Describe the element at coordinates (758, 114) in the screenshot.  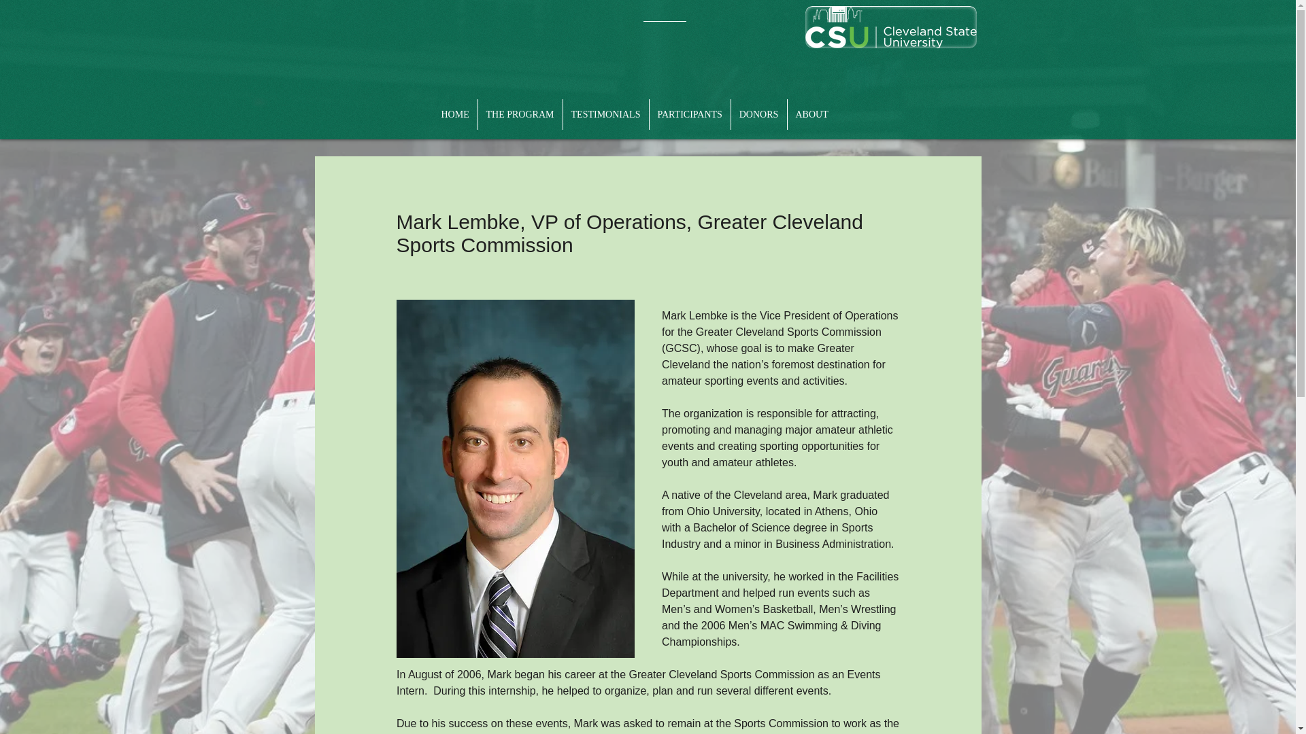
I see `DONORS` at that location.